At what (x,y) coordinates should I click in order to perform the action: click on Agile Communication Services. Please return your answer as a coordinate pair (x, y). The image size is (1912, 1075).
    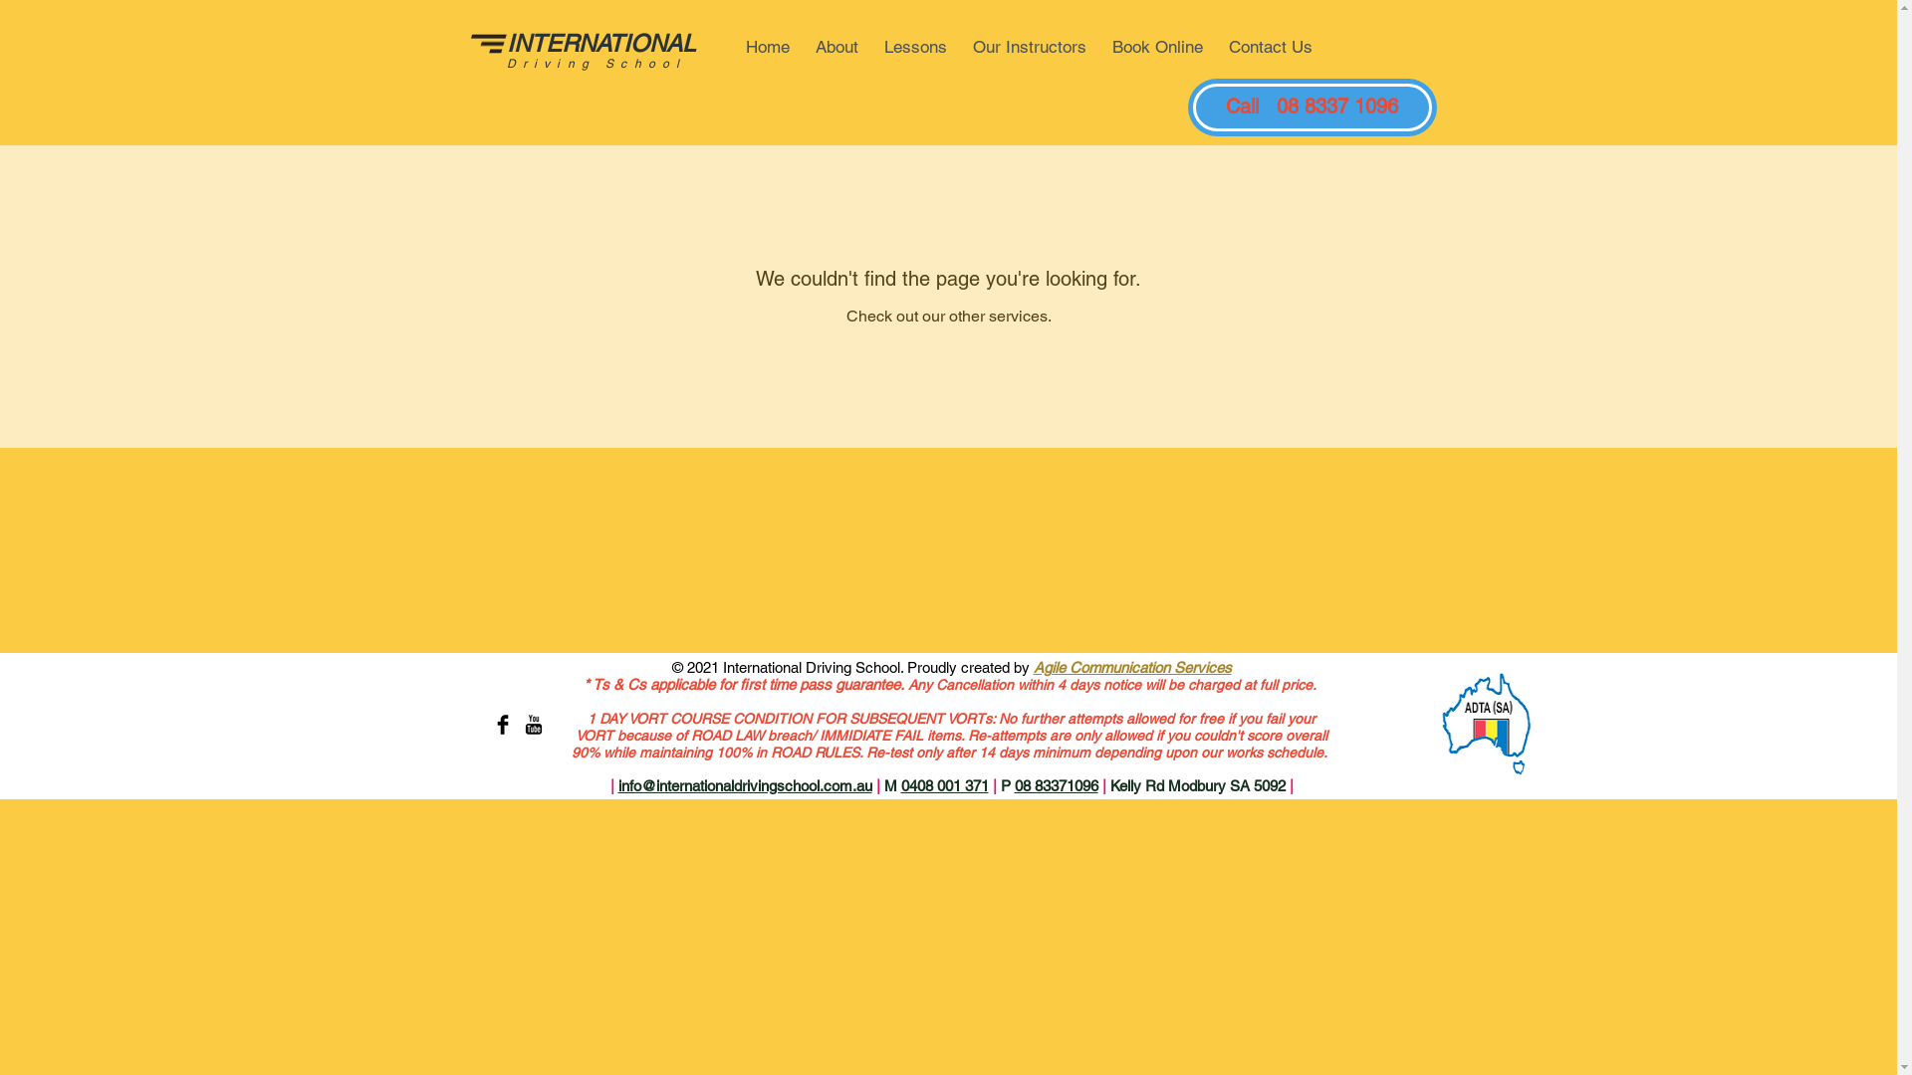
    Looking at the image, I should click on (1133, 667).